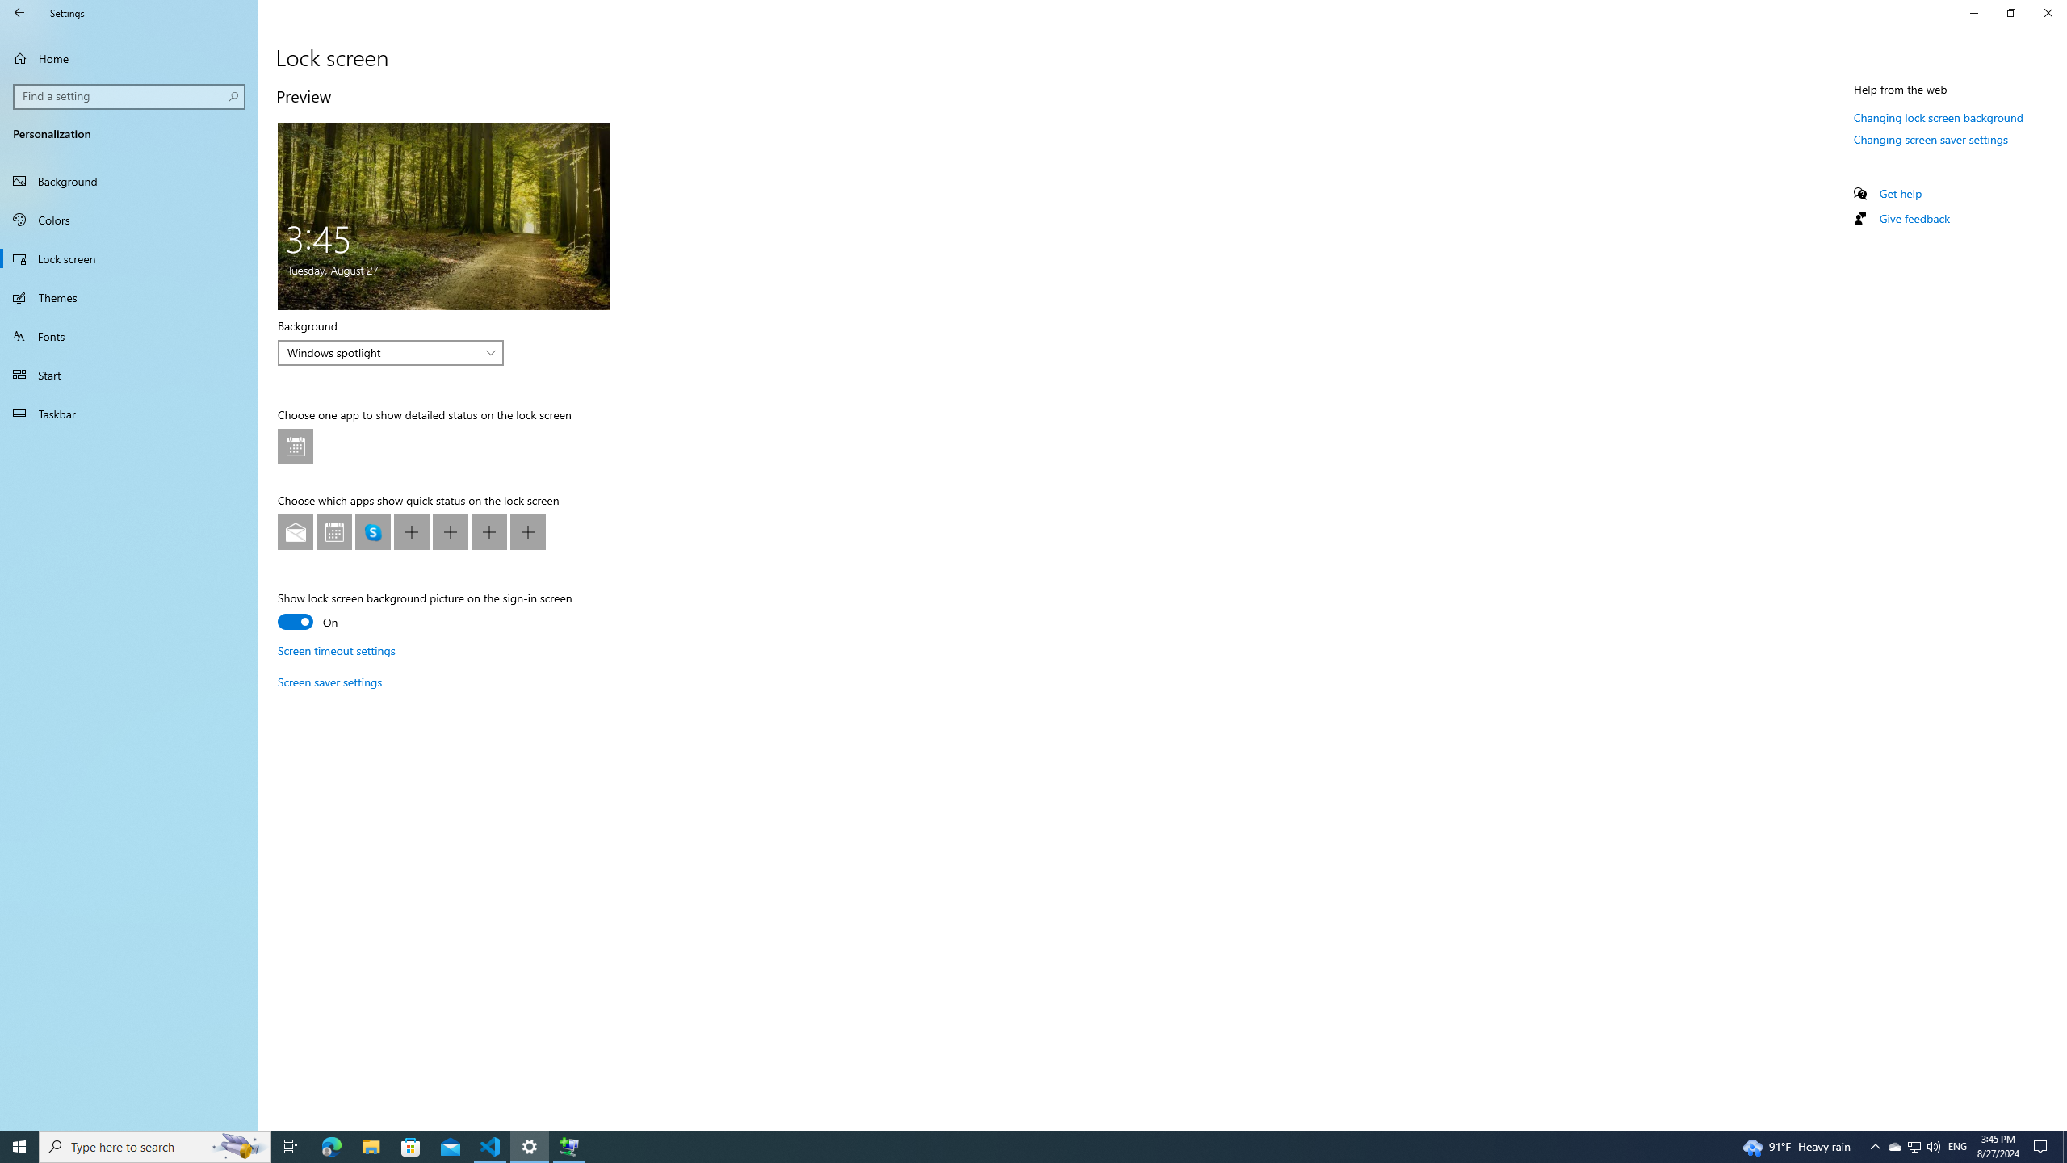  Describe the element at coordinates (296, 531) in the screenshot. I see `Mail` at that location.